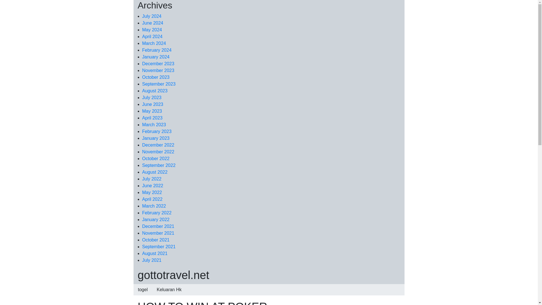 The width and height of the screenshot is (542, 305). Describe the element at coordinates (152, 179) in the screenshot. I see `July 2022` at that location.